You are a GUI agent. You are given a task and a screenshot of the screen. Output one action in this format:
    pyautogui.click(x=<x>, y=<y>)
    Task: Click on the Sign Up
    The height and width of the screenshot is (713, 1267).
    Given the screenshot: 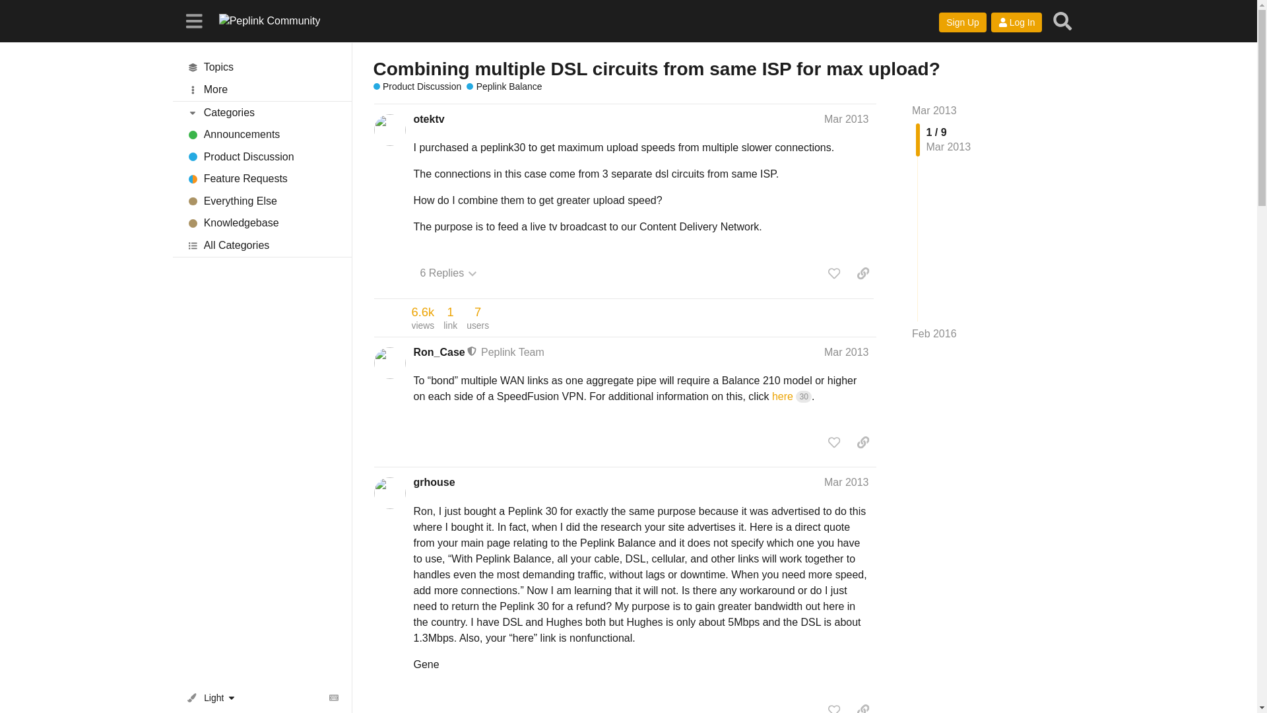 What is the action you would take?
    pyautogui.click(x=962, y=22)
    